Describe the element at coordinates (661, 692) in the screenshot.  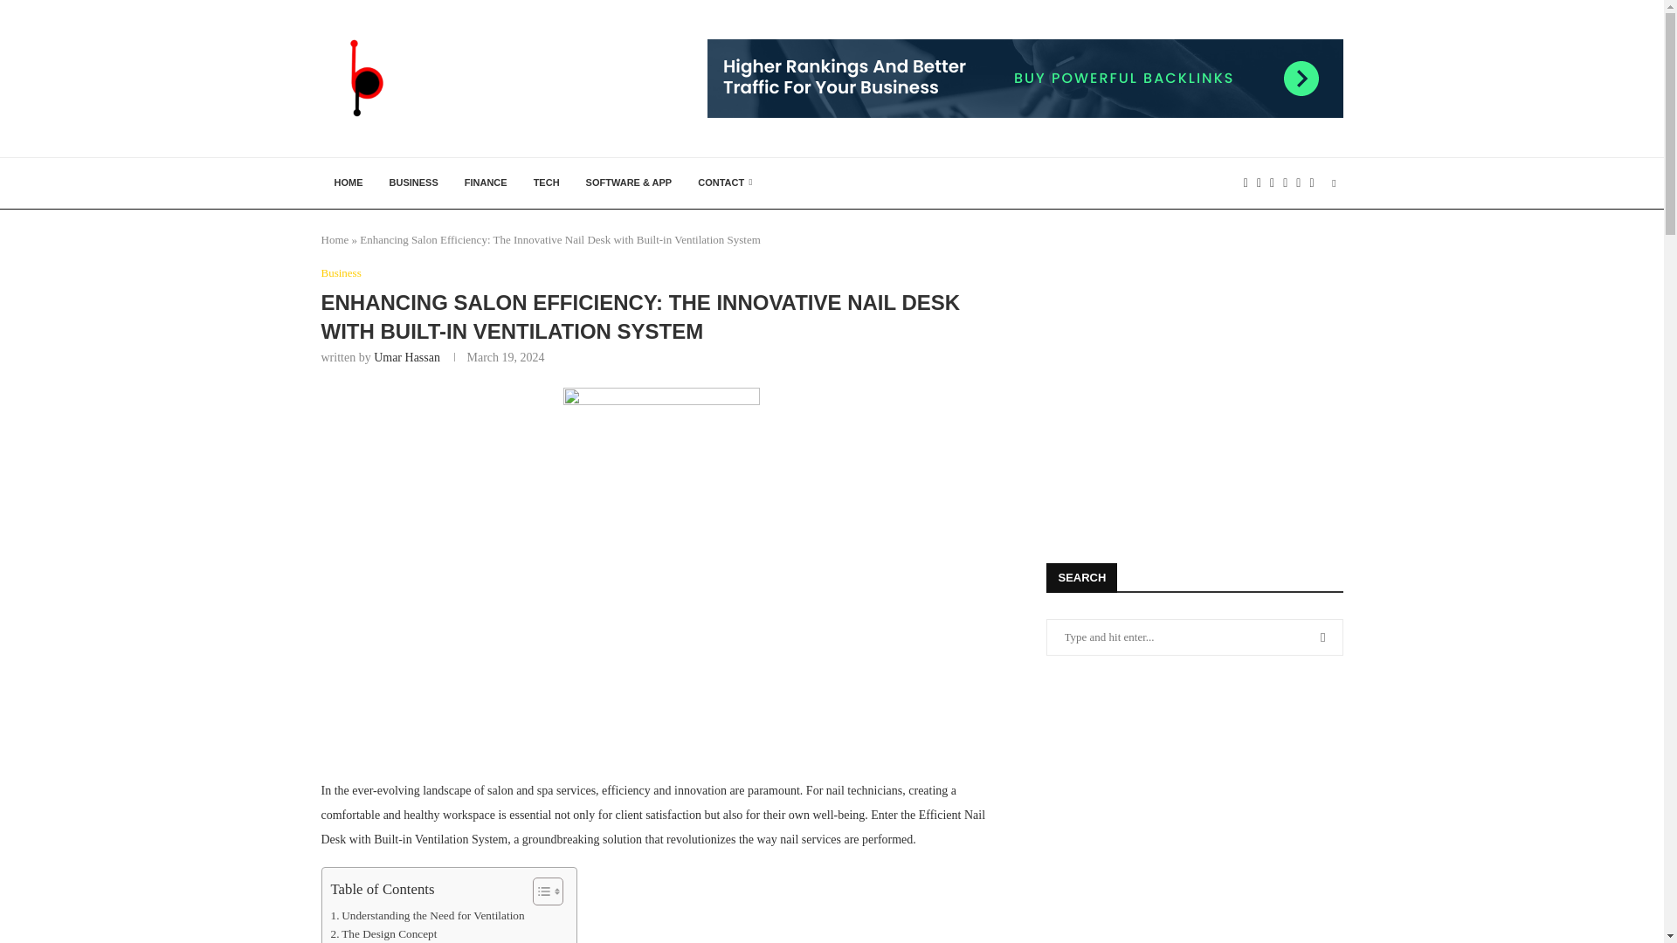
I see `Advertisement` at that location.